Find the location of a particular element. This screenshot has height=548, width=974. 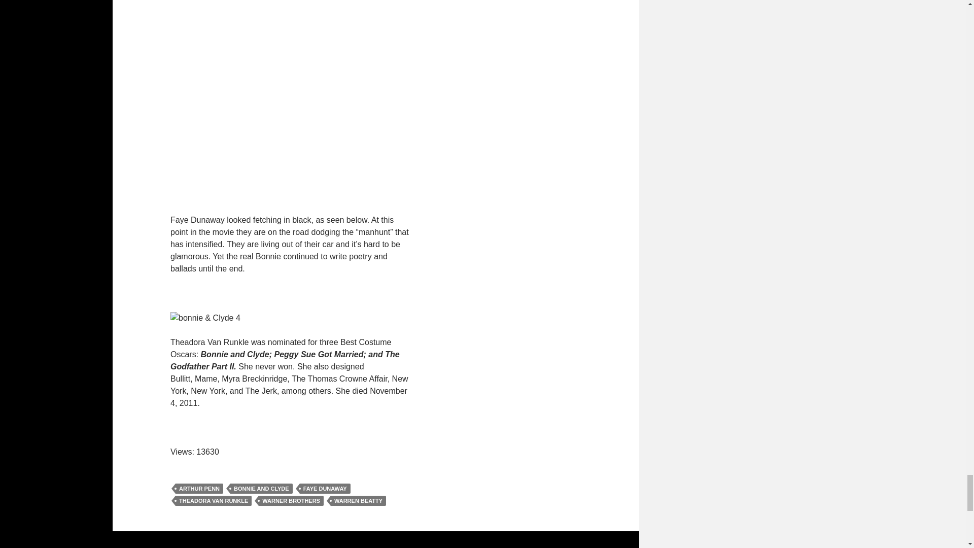

WARREN BEATTY is located at coordinates (358, 500).